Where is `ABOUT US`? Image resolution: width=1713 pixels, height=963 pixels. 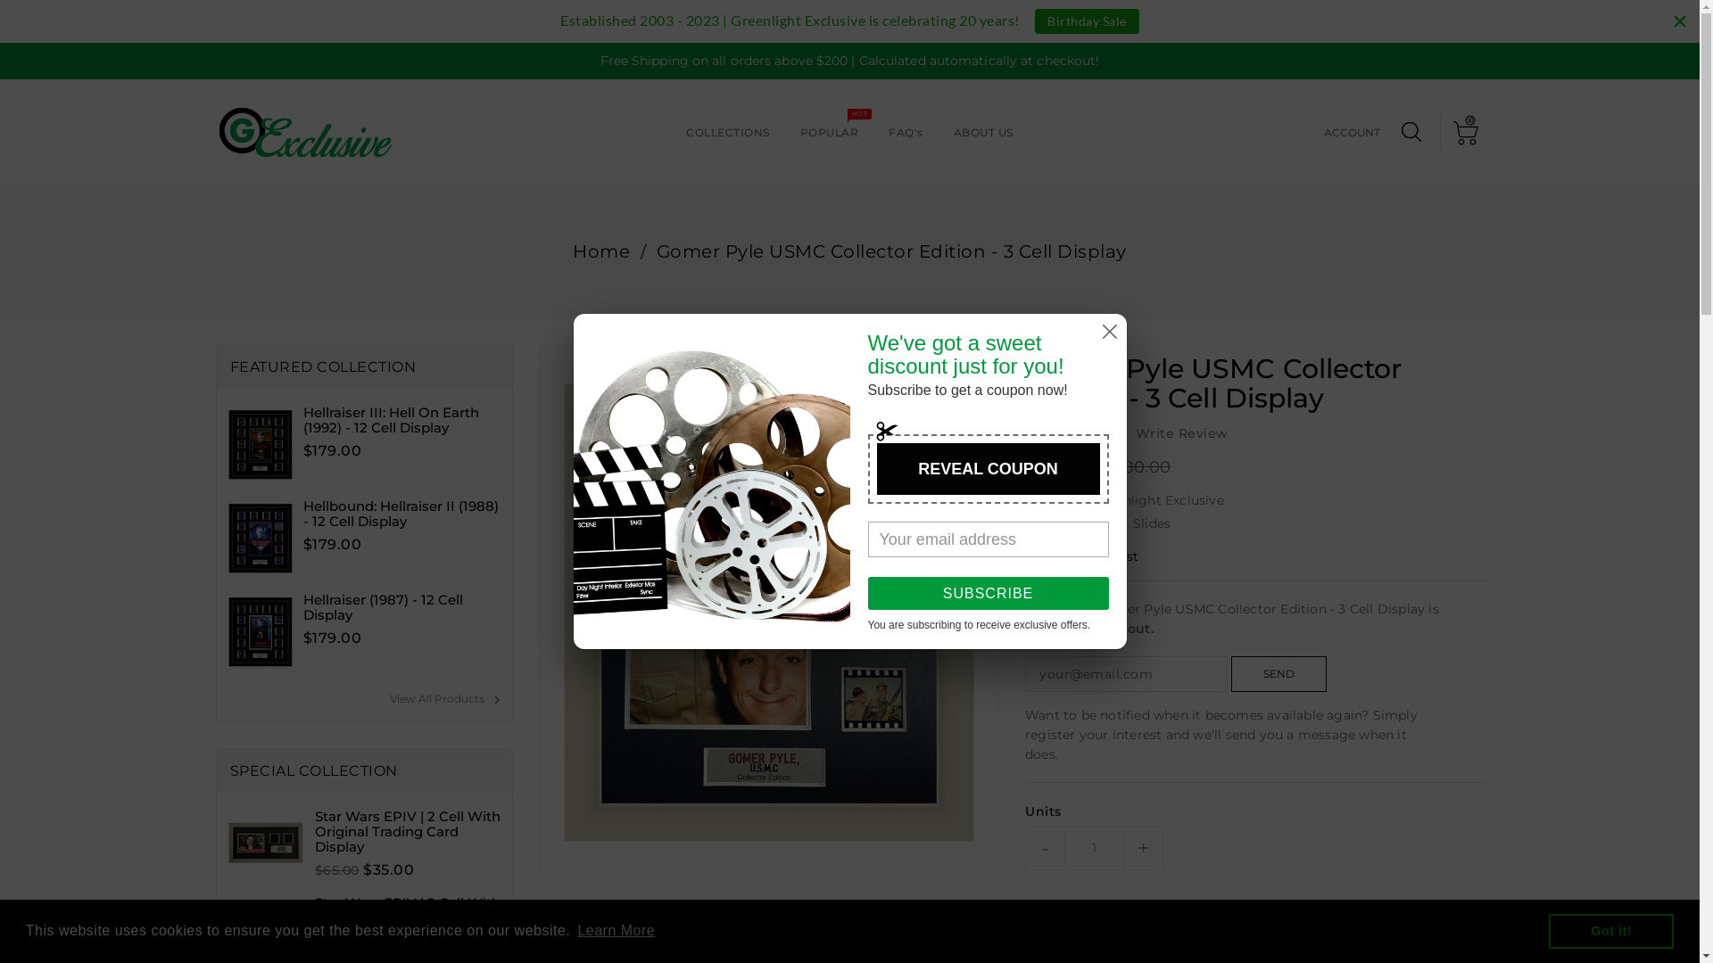
ABOUT US is located at coordinates (983, 130).